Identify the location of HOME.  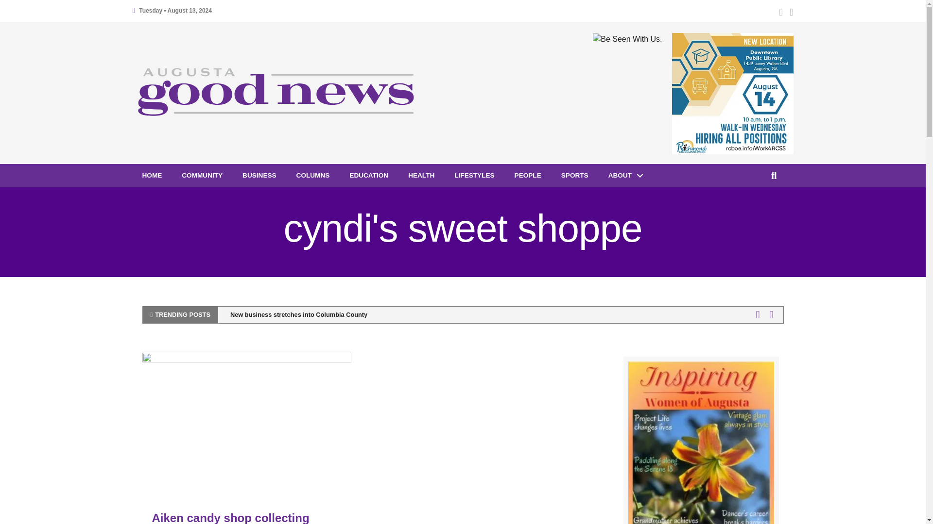
(152, 176).